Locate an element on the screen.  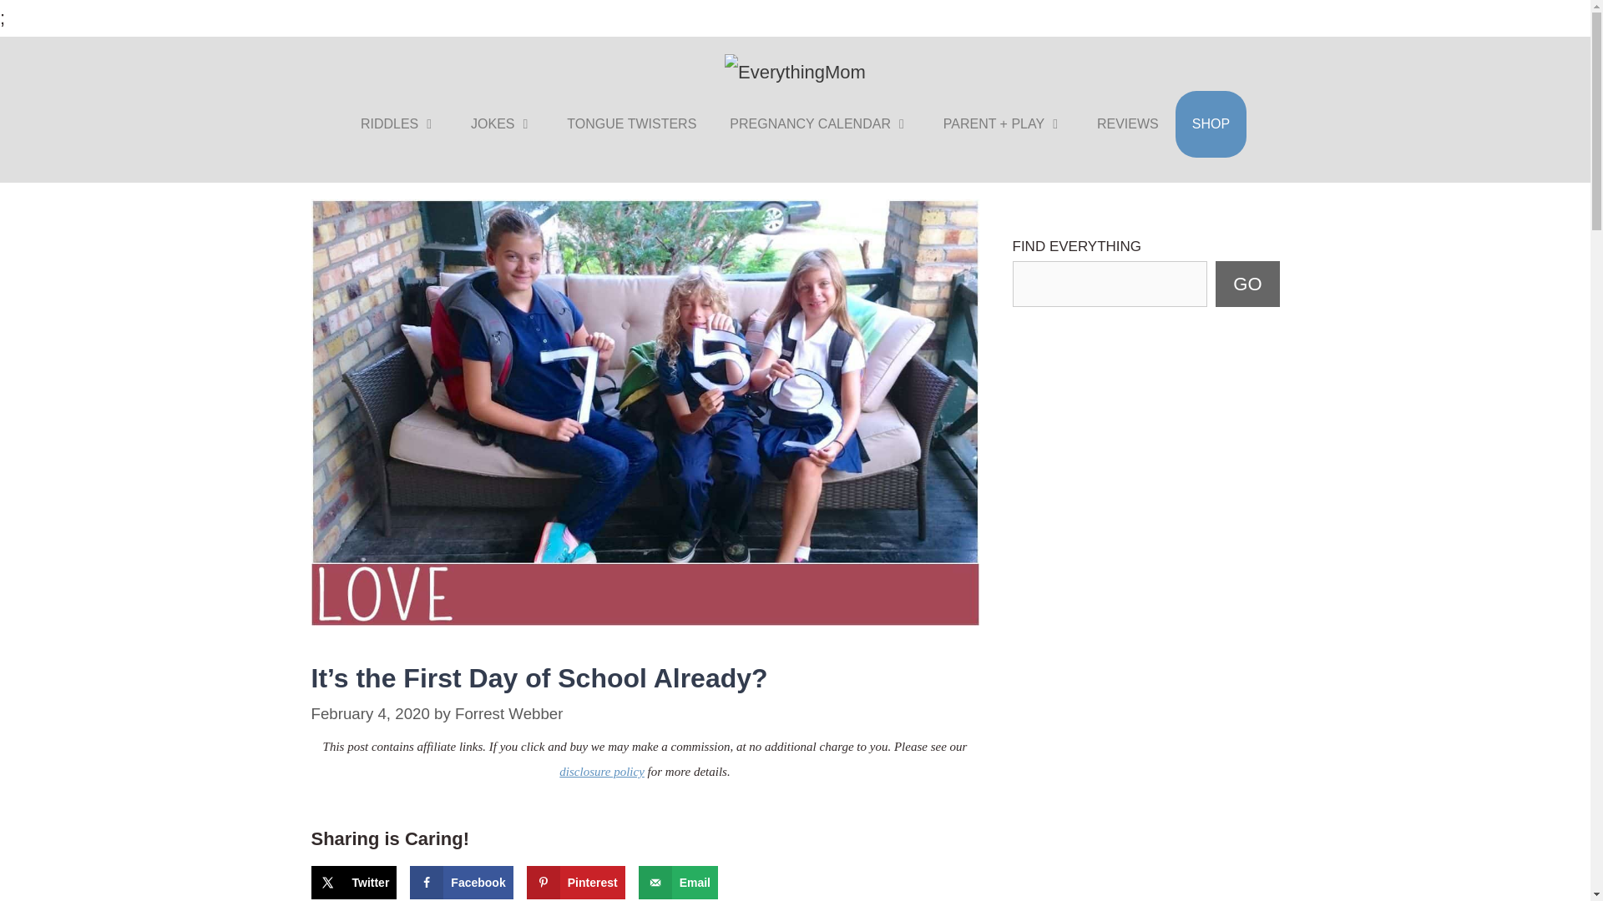
PREGNANCY CALENDAR is located at coordinates (820, 124).